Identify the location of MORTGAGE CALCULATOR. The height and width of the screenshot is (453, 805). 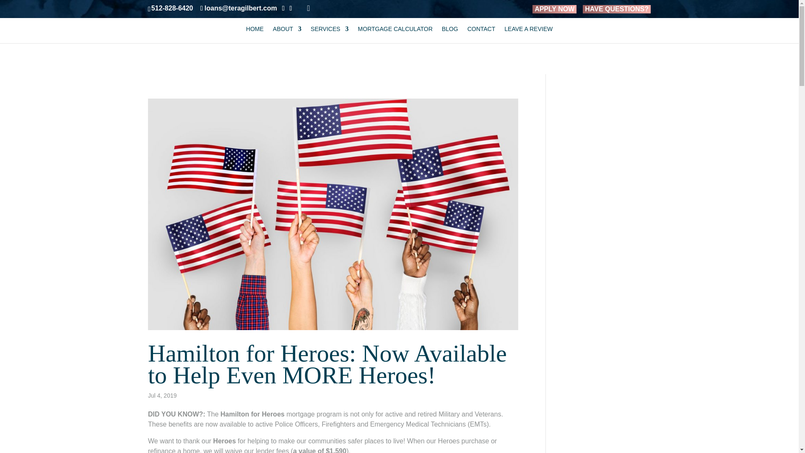
(395, 34).